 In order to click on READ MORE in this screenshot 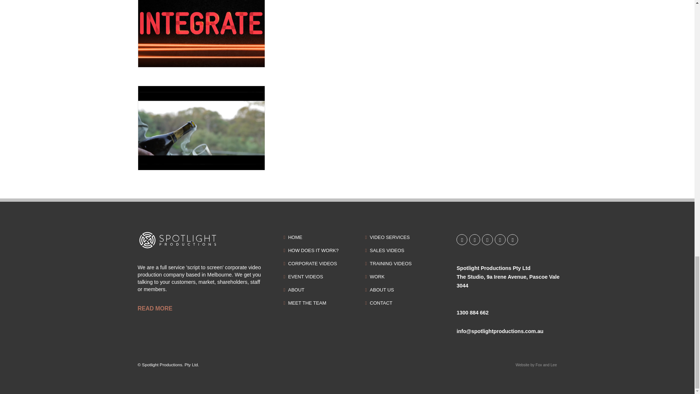, I will do `click(201, 308)`.